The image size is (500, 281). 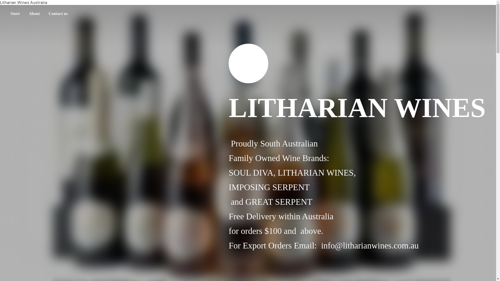 I want to click on Contact us, so click(x=58, y=14).